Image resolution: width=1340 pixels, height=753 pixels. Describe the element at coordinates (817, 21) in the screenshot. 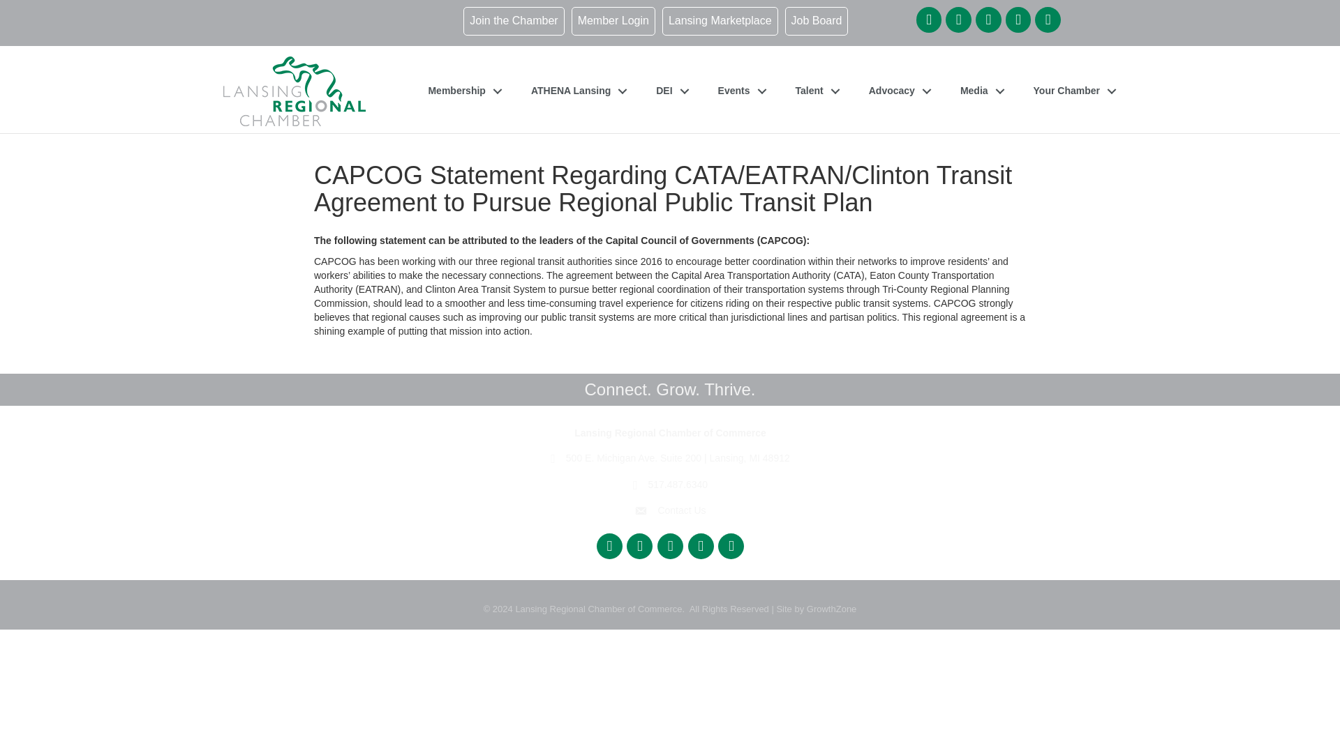

I see `Job Board` at that location.